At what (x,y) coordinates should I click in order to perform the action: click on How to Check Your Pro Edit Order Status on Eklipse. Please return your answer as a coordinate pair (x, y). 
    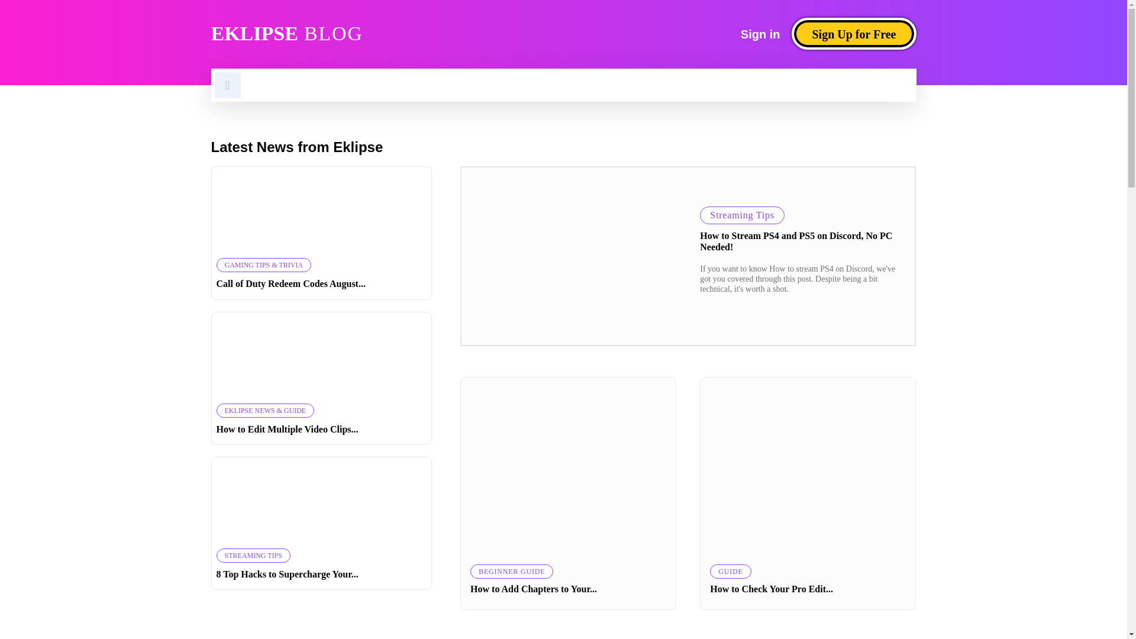
    Looking at the image, I should click on (808, 466).